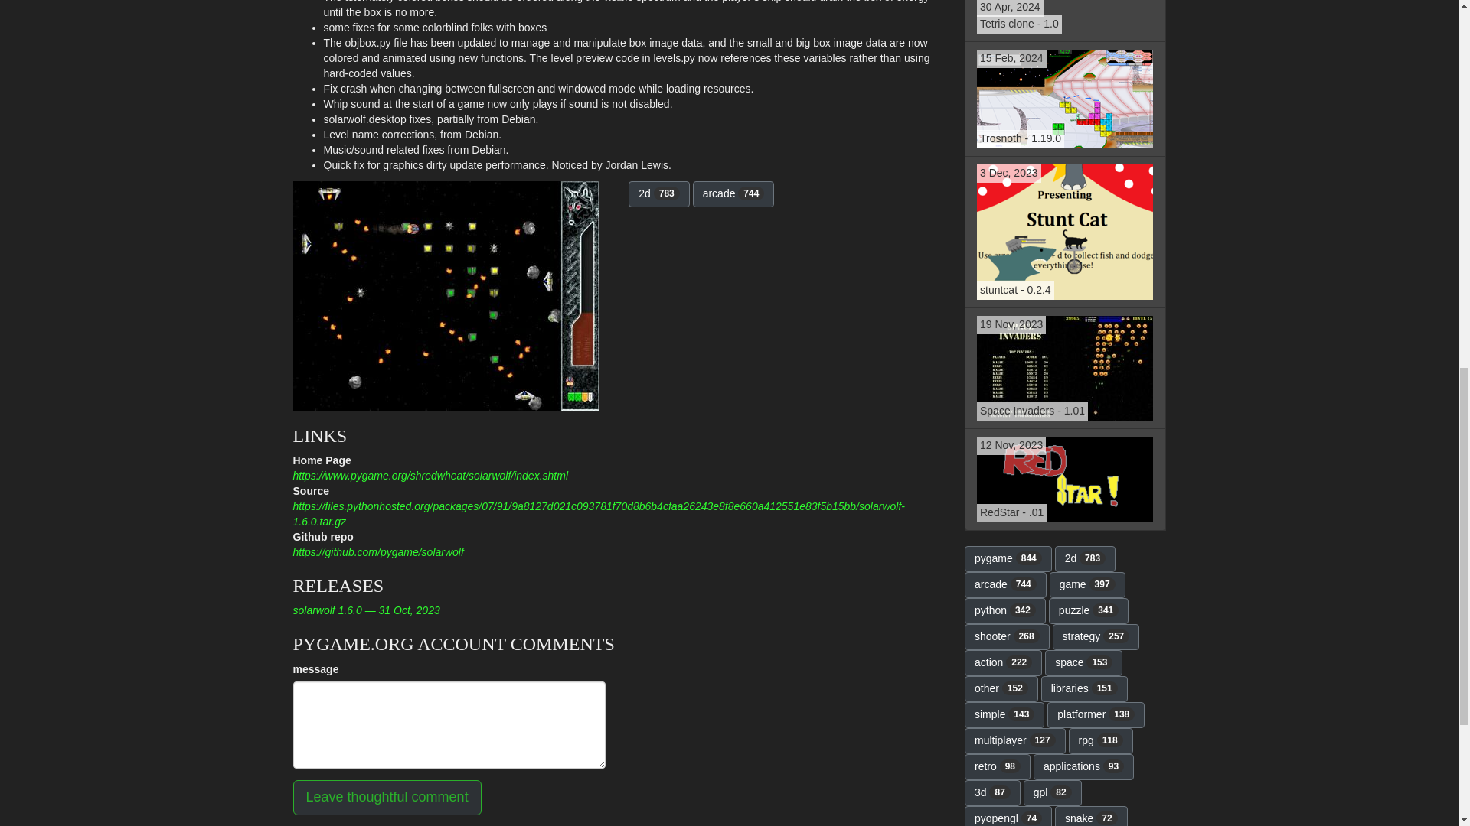 Image resolution: width=1470 pixels, height=826 pixels. Describe the element at coordinates (1064, 21) in the screenshot. I see `Leave thoughtful comment` at that location.